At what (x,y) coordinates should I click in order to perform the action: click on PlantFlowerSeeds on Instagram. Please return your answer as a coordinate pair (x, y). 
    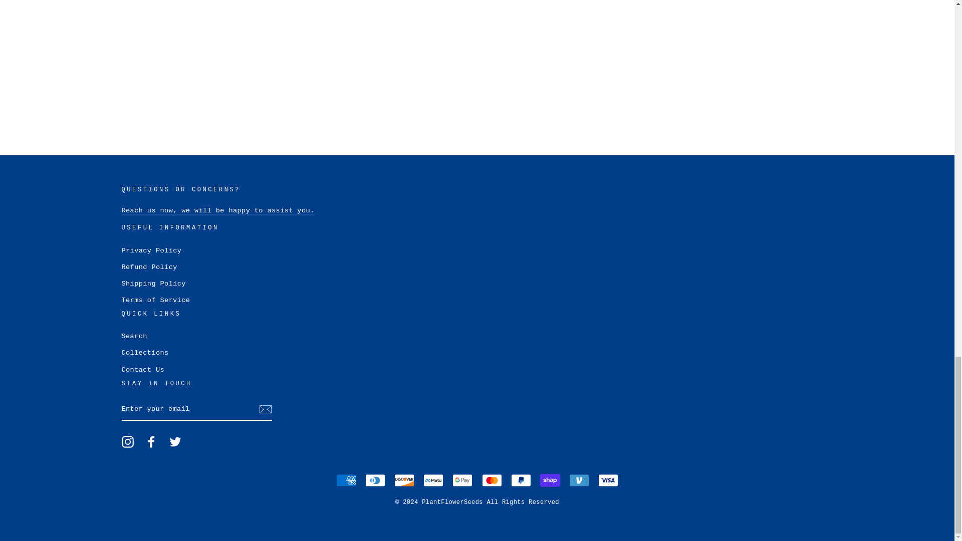
    Looking at the image, I should click on (127, 442).